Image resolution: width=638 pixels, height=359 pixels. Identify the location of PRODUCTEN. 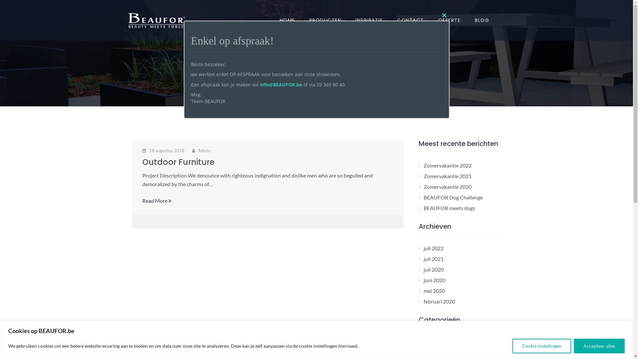
(326, 20).